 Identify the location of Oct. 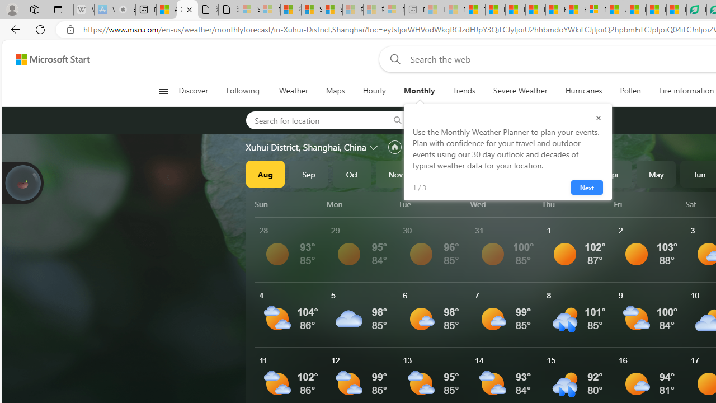
(352, 174).